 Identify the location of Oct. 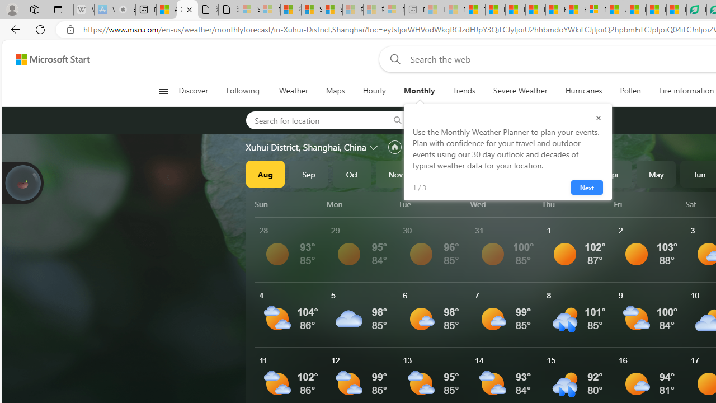
(352, 174).